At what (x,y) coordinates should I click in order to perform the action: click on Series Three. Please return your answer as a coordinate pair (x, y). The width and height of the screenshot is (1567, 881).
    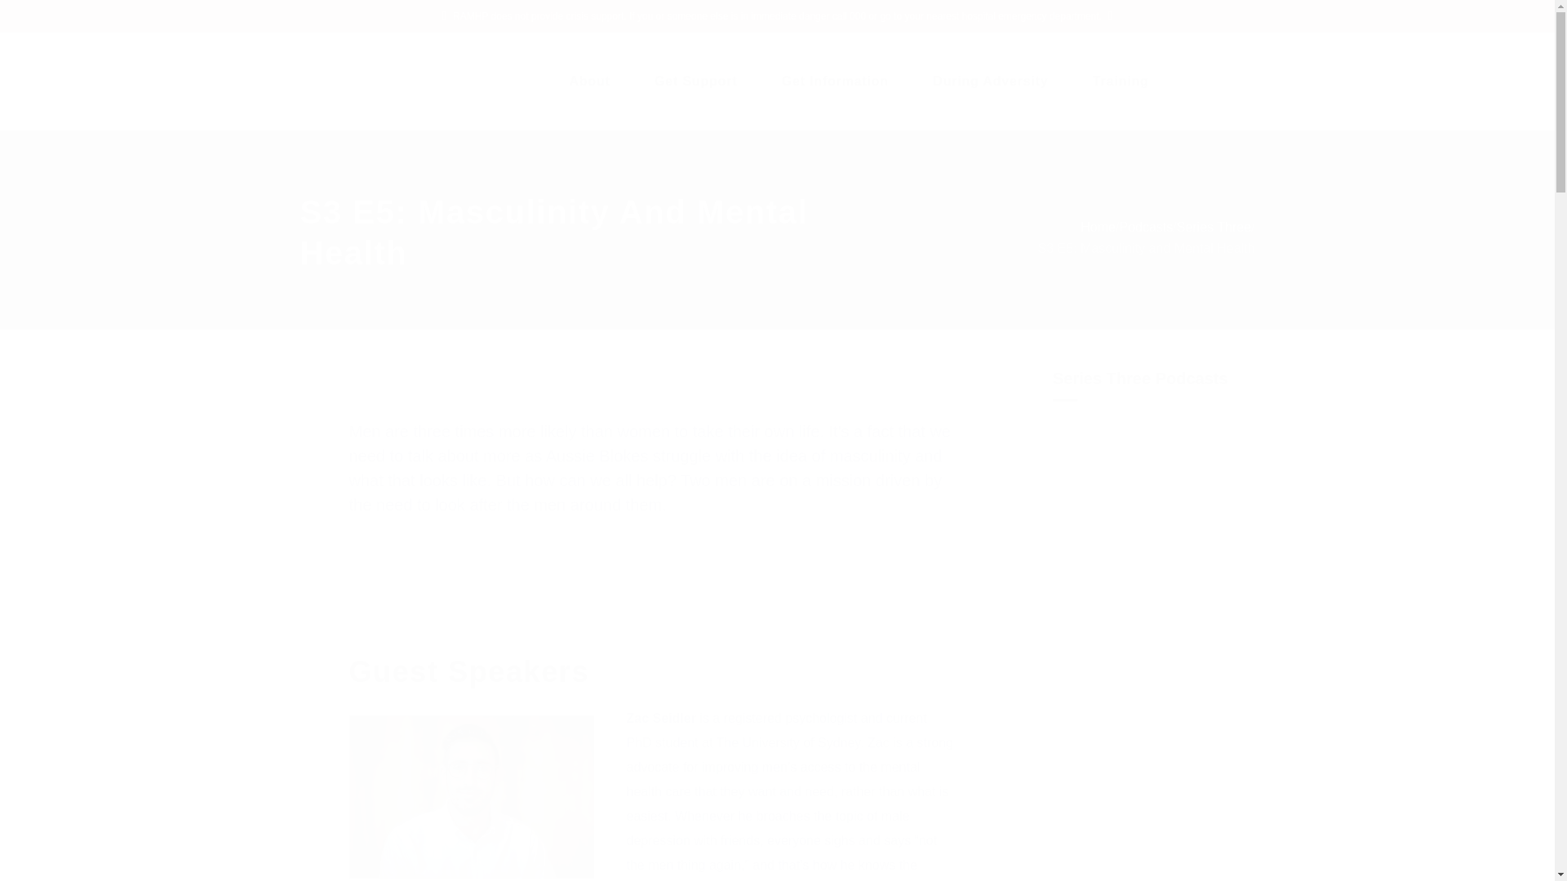
    Looking at the image, I should click on (1213, 227).